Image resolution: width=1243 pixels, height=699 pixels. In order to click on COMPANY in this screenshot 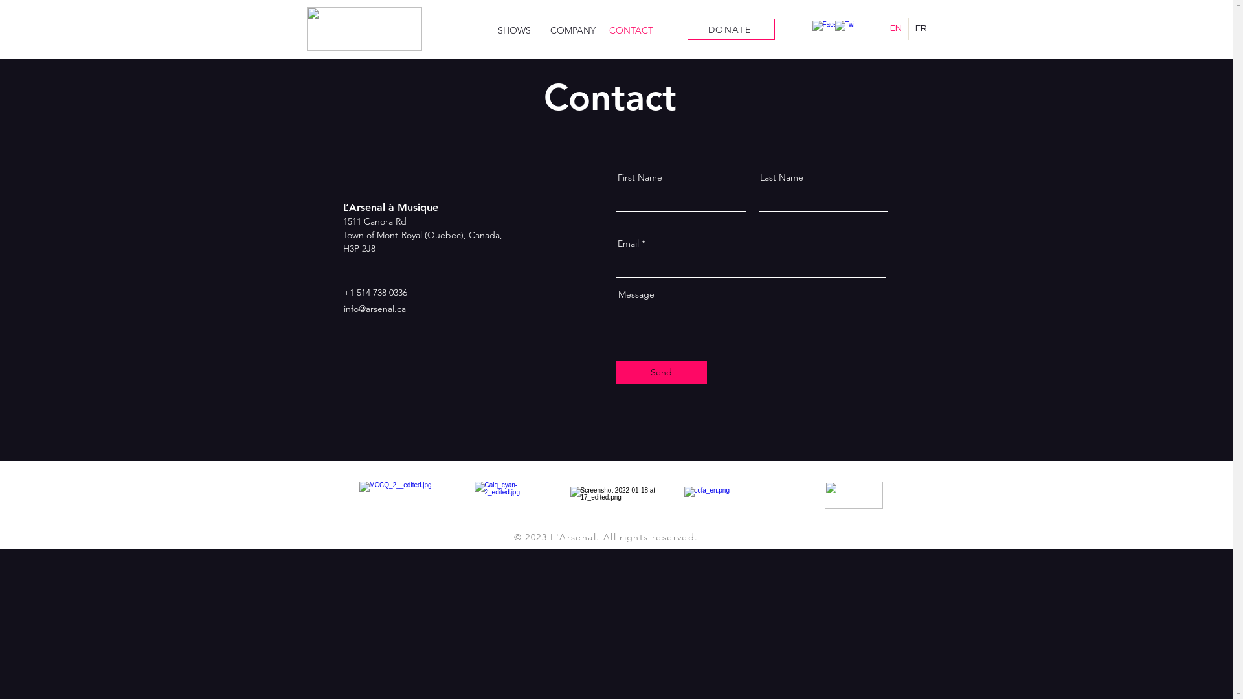, I will do `click(573, 31)`.